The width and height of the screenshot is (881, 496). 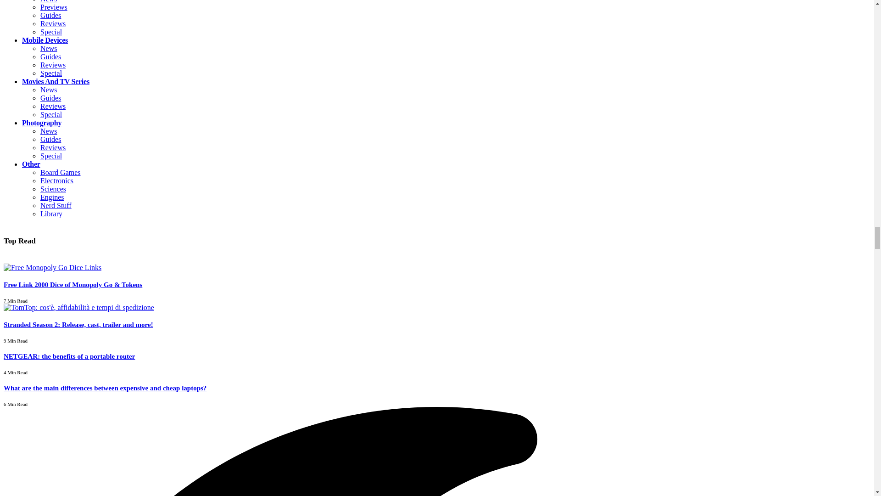 What do you see at coordinates (78, 324) in the screenshot?
I see `Stranded Season 2: Release, cast, trailer and more!` at bounding box center [78, 324].